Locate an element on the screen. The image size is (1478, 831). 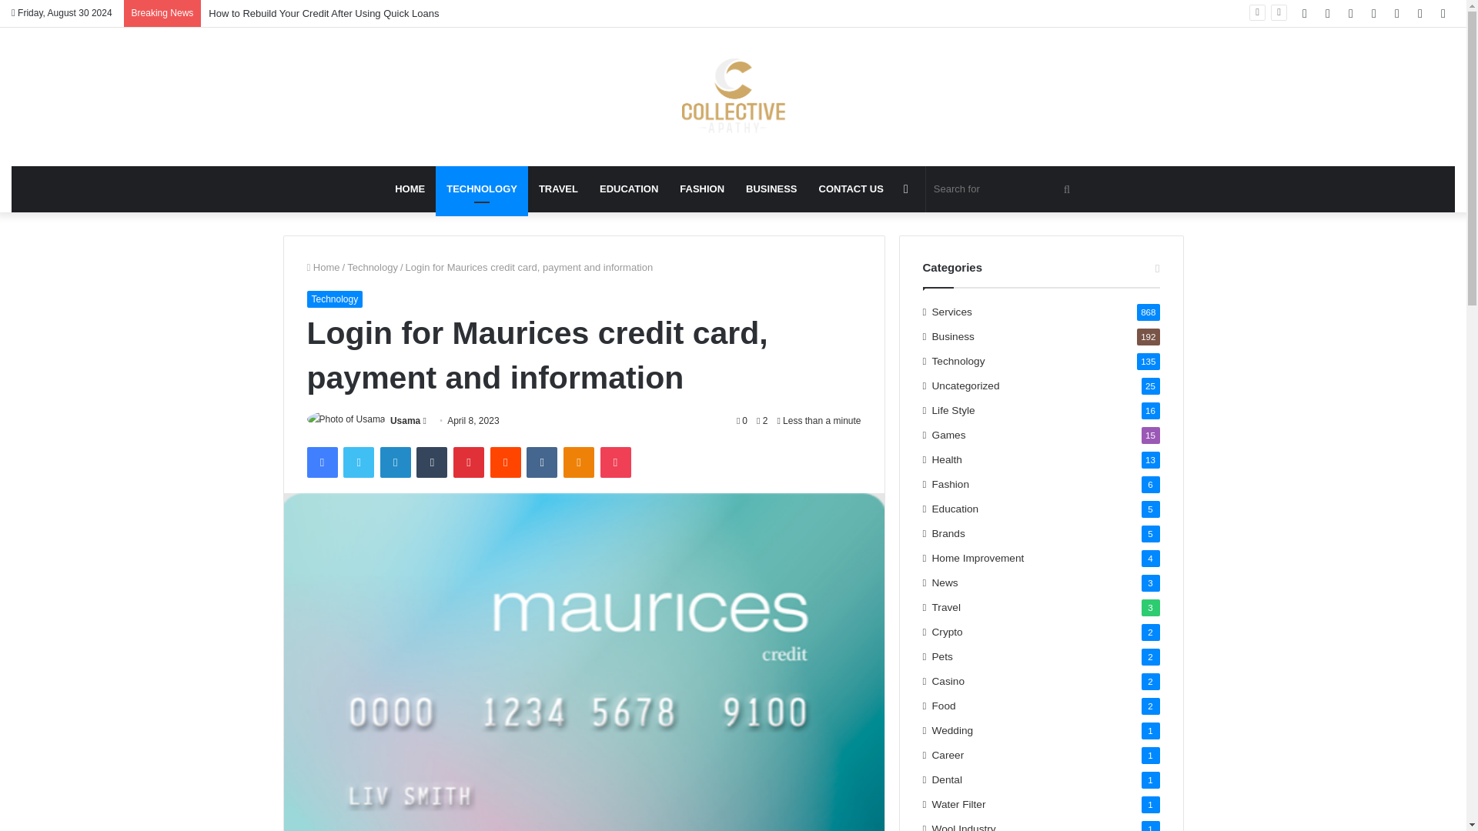
LinkedIn is located at coordinates (395, 462).